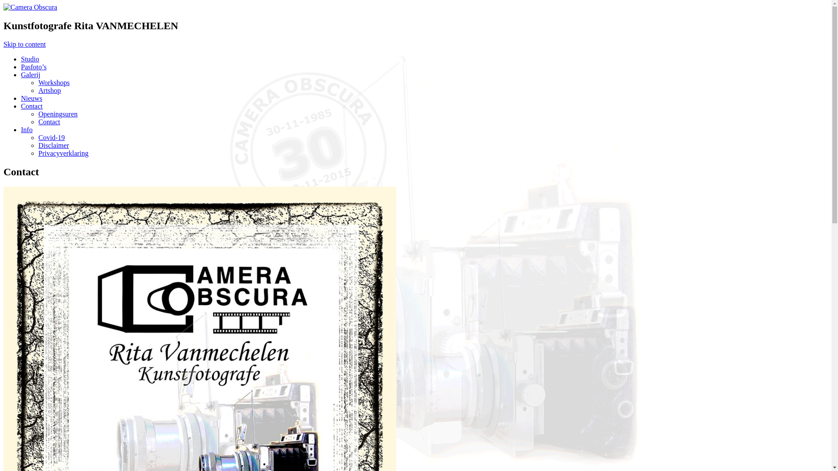 This screenshot has height=471, width=838. I want to click on Studio, so click(30, 59).